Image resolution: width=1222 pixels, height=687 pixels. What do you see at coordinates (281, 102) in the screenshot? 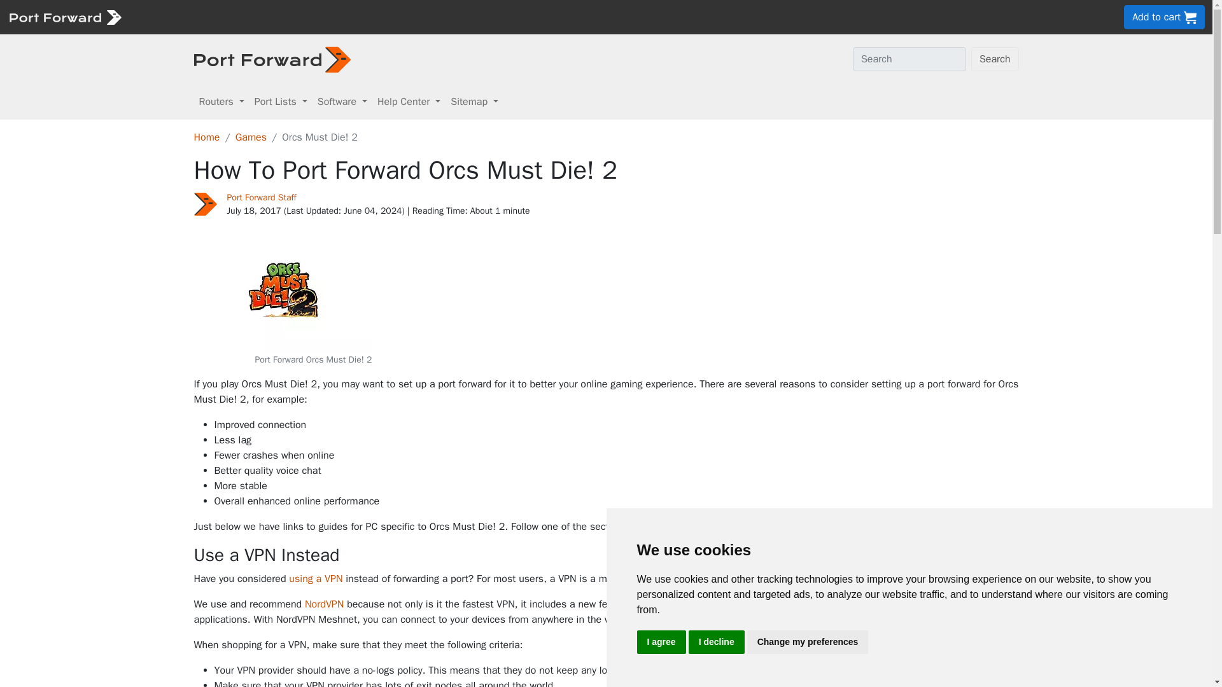
I see `Port Lists` at bounding box center [281, 102].